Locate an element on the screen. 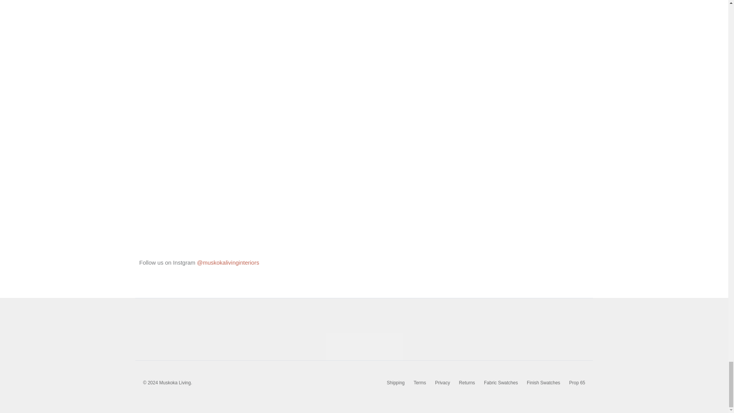 Image resolution: width=734 pixels, height=413 pixels. Terms is located at coordinates (420, 382).